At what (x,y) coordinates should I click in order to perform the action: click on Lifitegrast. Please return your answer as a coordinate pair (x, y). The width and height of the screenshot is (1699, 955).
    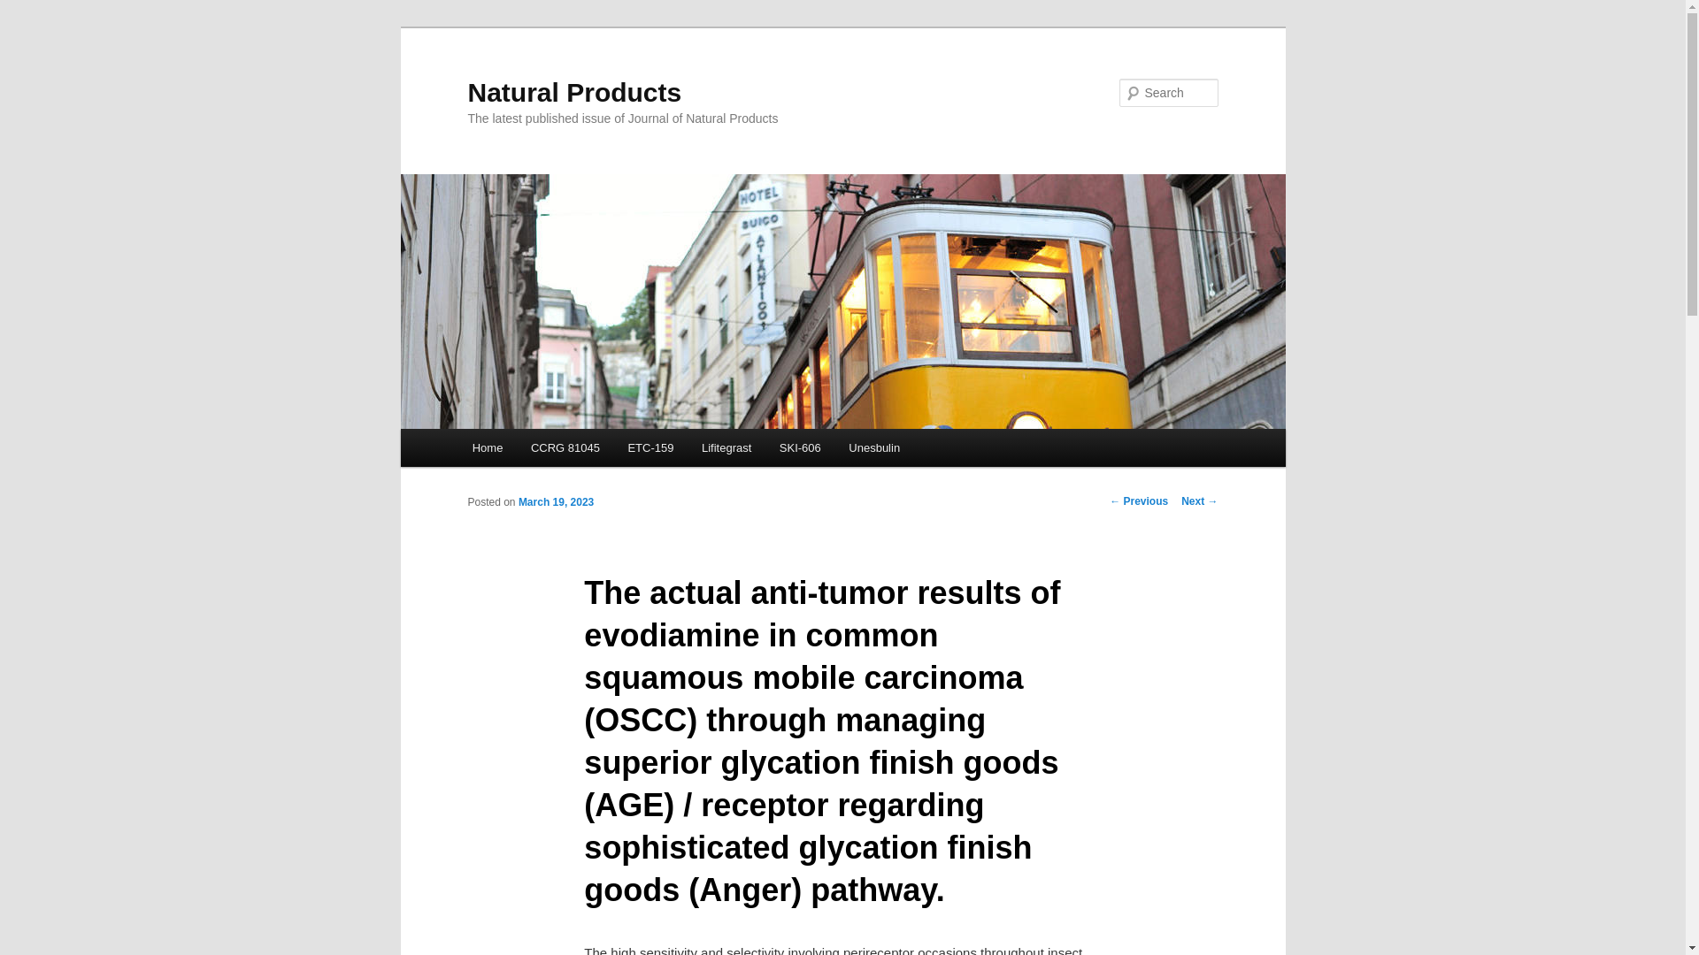
    Looking at the image, I should click on (726, 447).